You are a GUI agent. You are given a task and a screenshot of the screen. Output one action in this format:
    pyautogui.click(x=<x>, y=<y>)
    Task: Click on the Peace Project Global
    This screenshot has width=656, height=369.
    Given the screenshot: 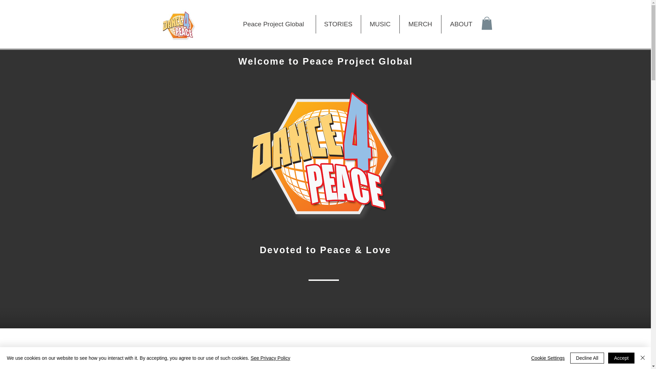 What is the action you would take?
    pyautogui.click(x=273, y=24)
    